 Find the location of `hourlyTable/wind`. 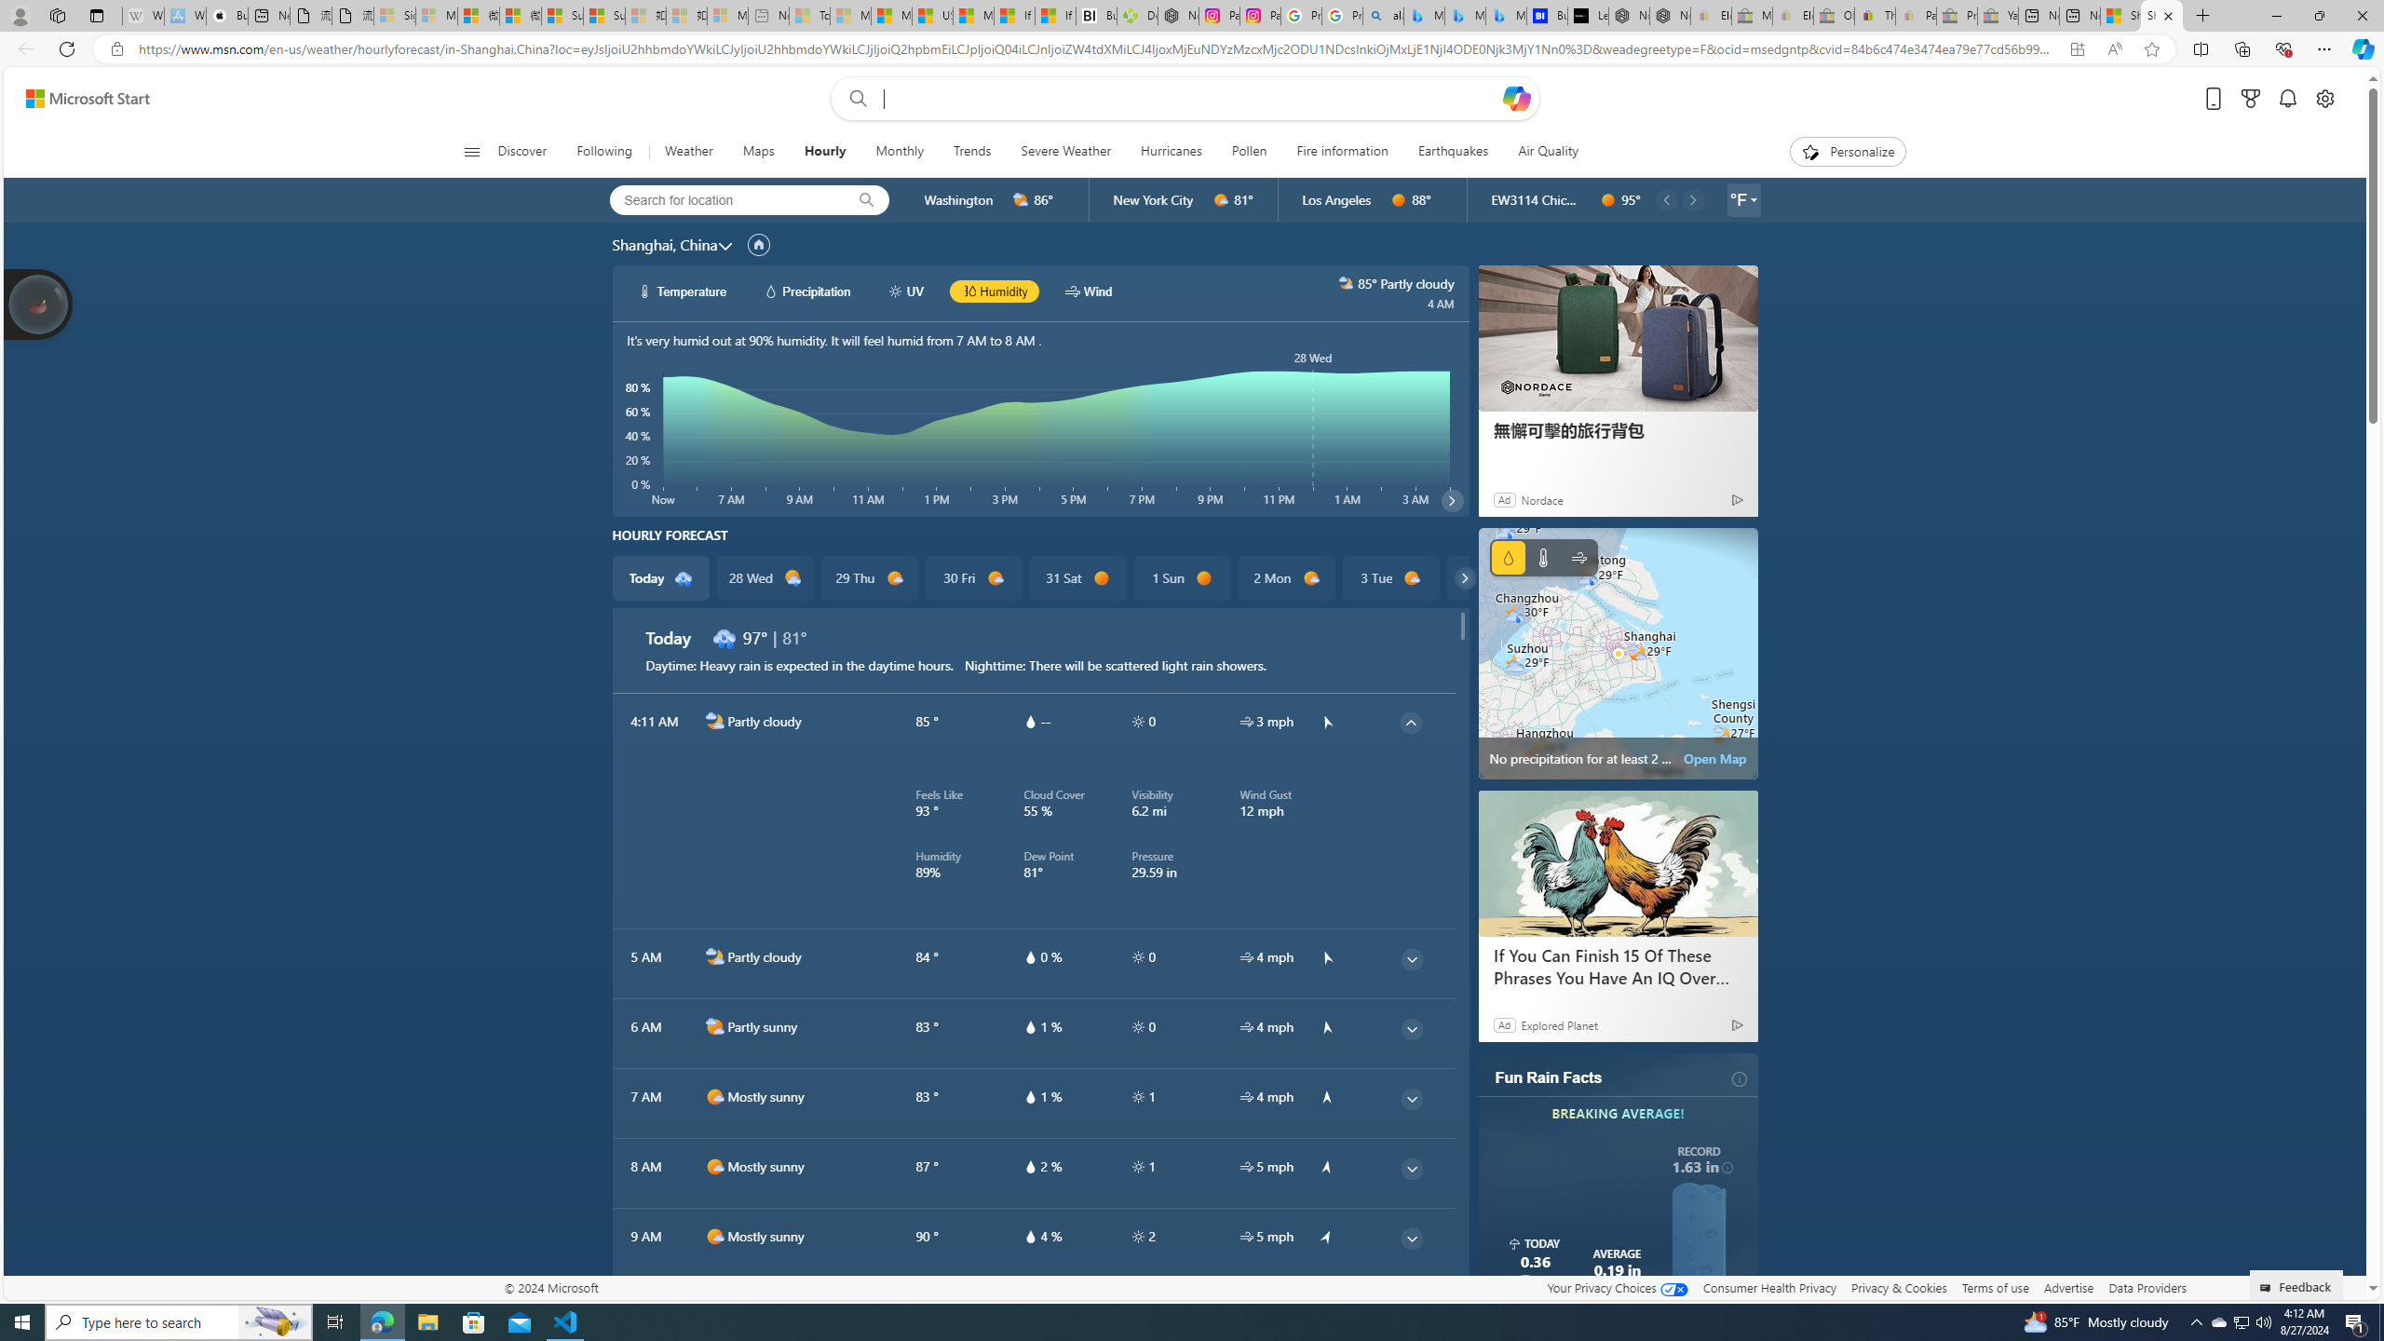

hourlyTable/wind is located at coordinates (1246, 1236).